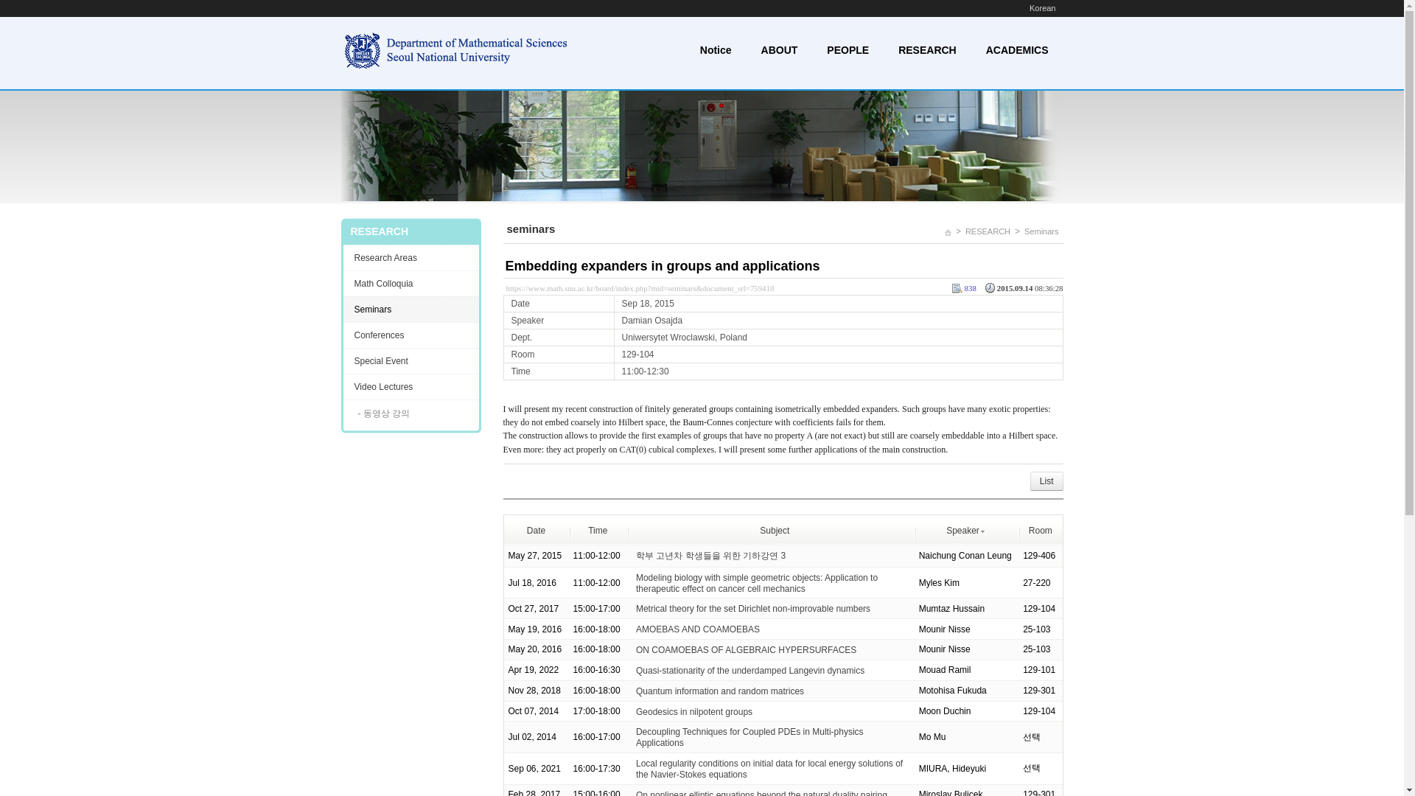 Image resolution: width=1415 pixels, height=796 pixels. I want to click on Speaker, so click(966, 530).